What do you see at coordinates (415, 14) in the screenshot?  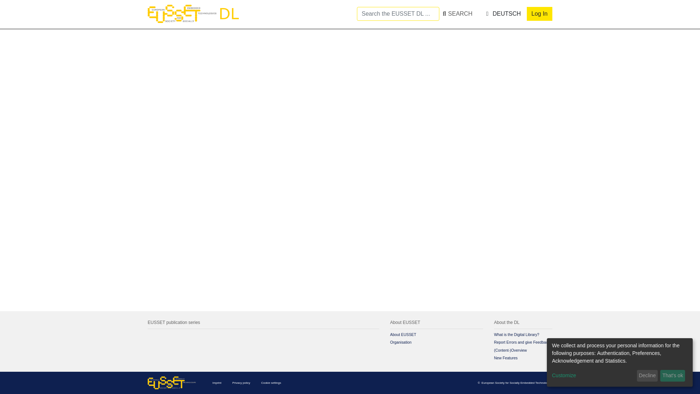 I see `Search` at bounding box center [415, 14].